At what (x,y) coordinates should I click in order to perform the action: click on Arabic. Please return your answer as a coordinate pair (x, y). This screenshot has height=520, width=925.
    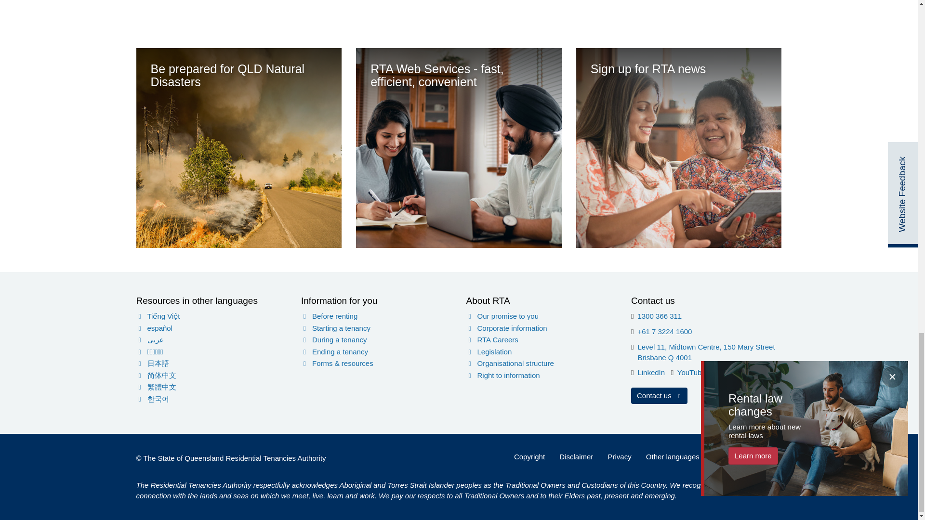
    Looking at the image, I should click on (211, 340).